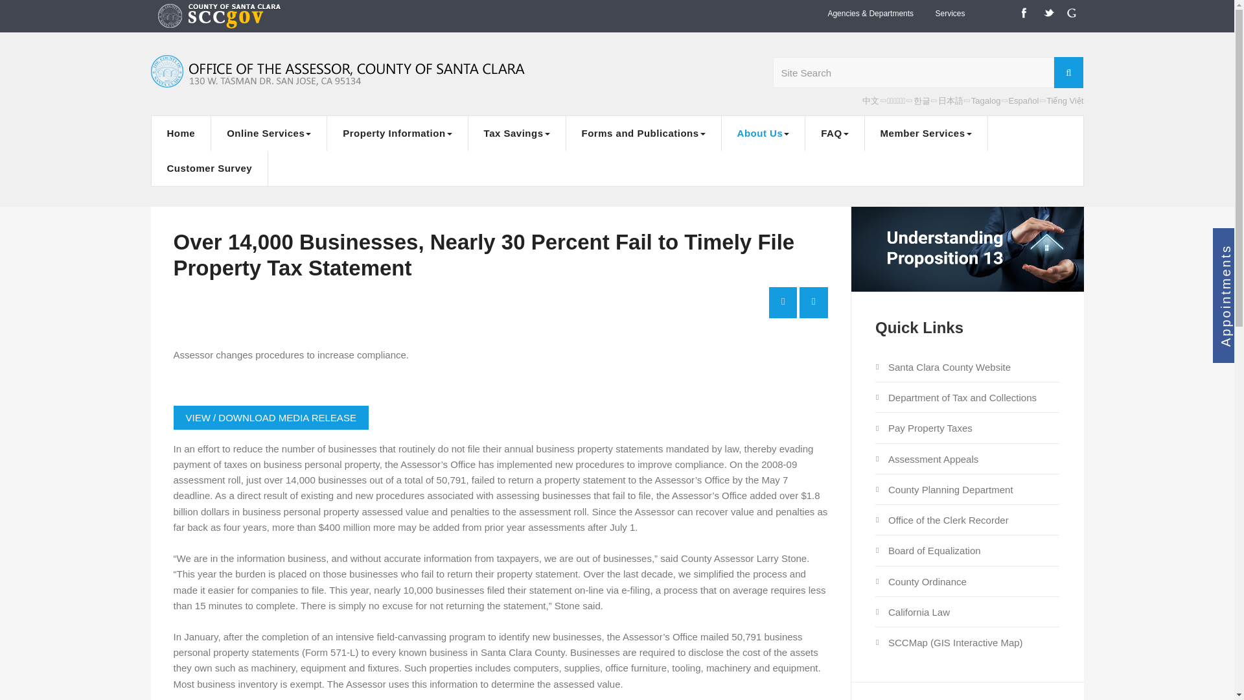 This screenshot has height=700, width=1244. I want to click on Print, so click(783, 302).